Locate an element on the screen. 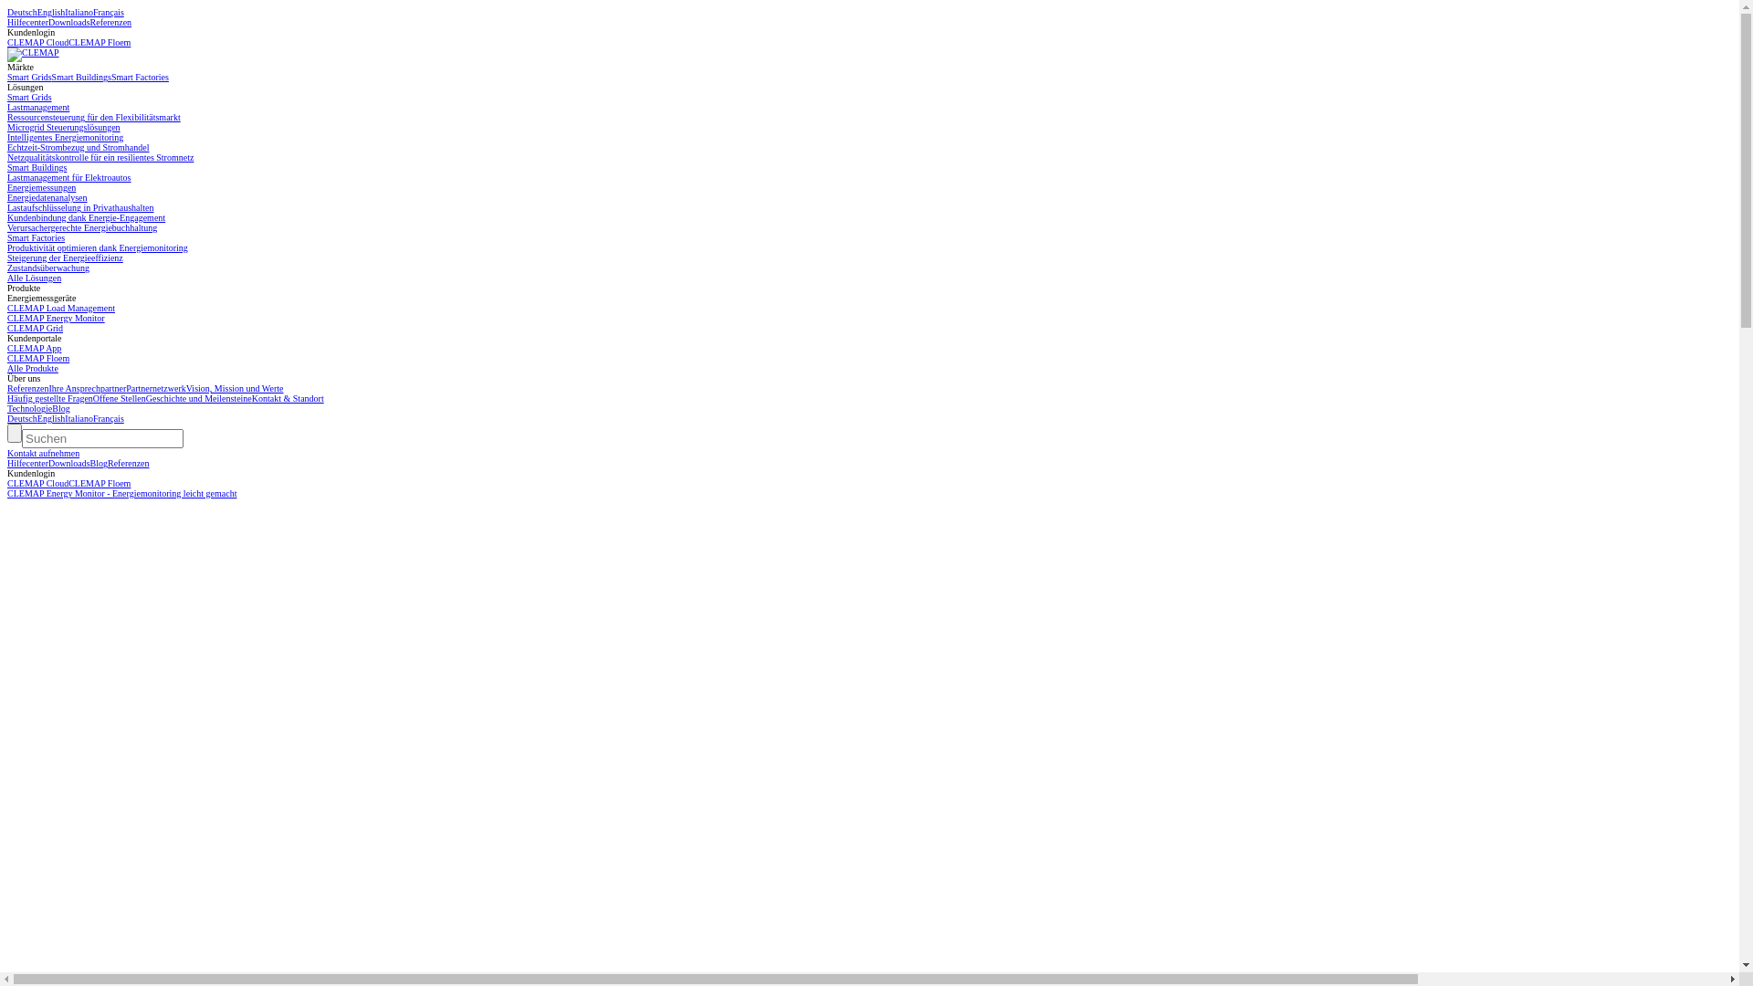 The height and width of the screenshot is (986, 1753). Lastmanagement is located at coordinates (38, 108).